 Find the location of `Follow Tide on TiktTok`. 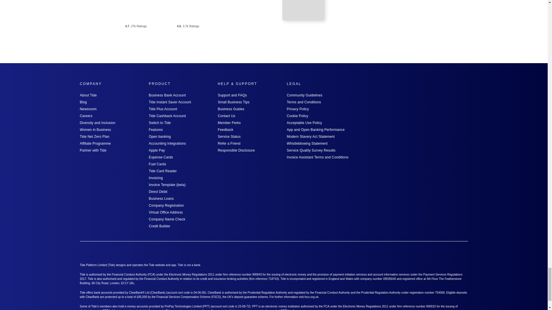

Follow Tide on TiktTok is located at coordinates (463, 252).